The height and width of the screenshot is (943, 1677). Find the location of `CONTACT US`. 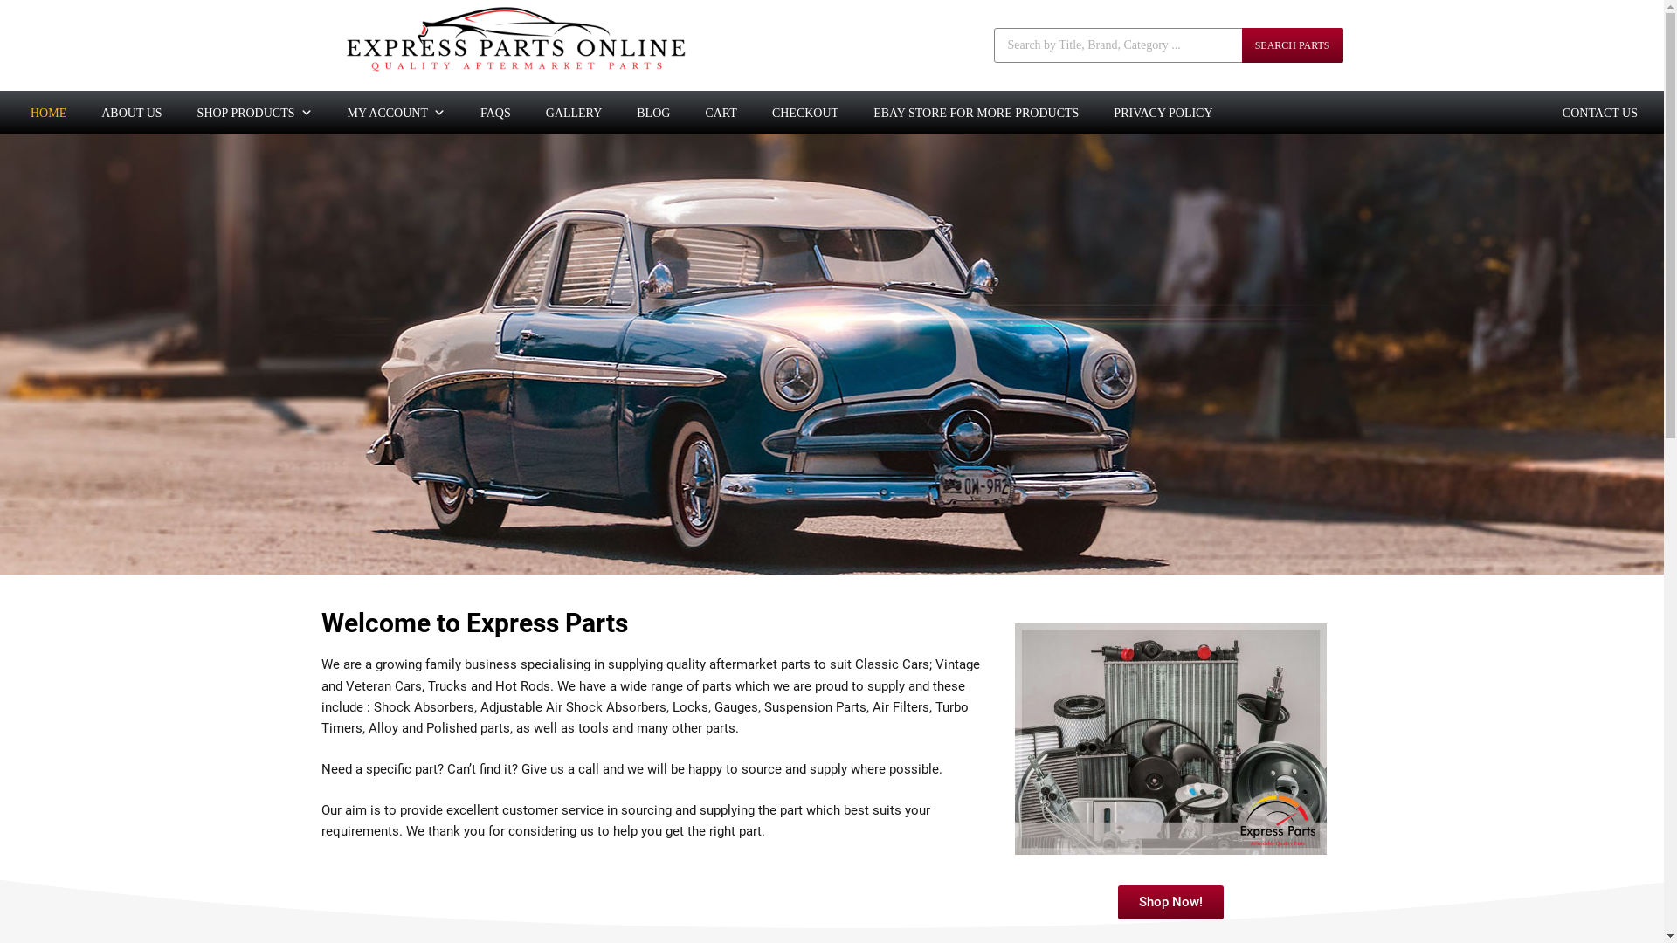

CONTACT US is located at coordinates (1600, 113).